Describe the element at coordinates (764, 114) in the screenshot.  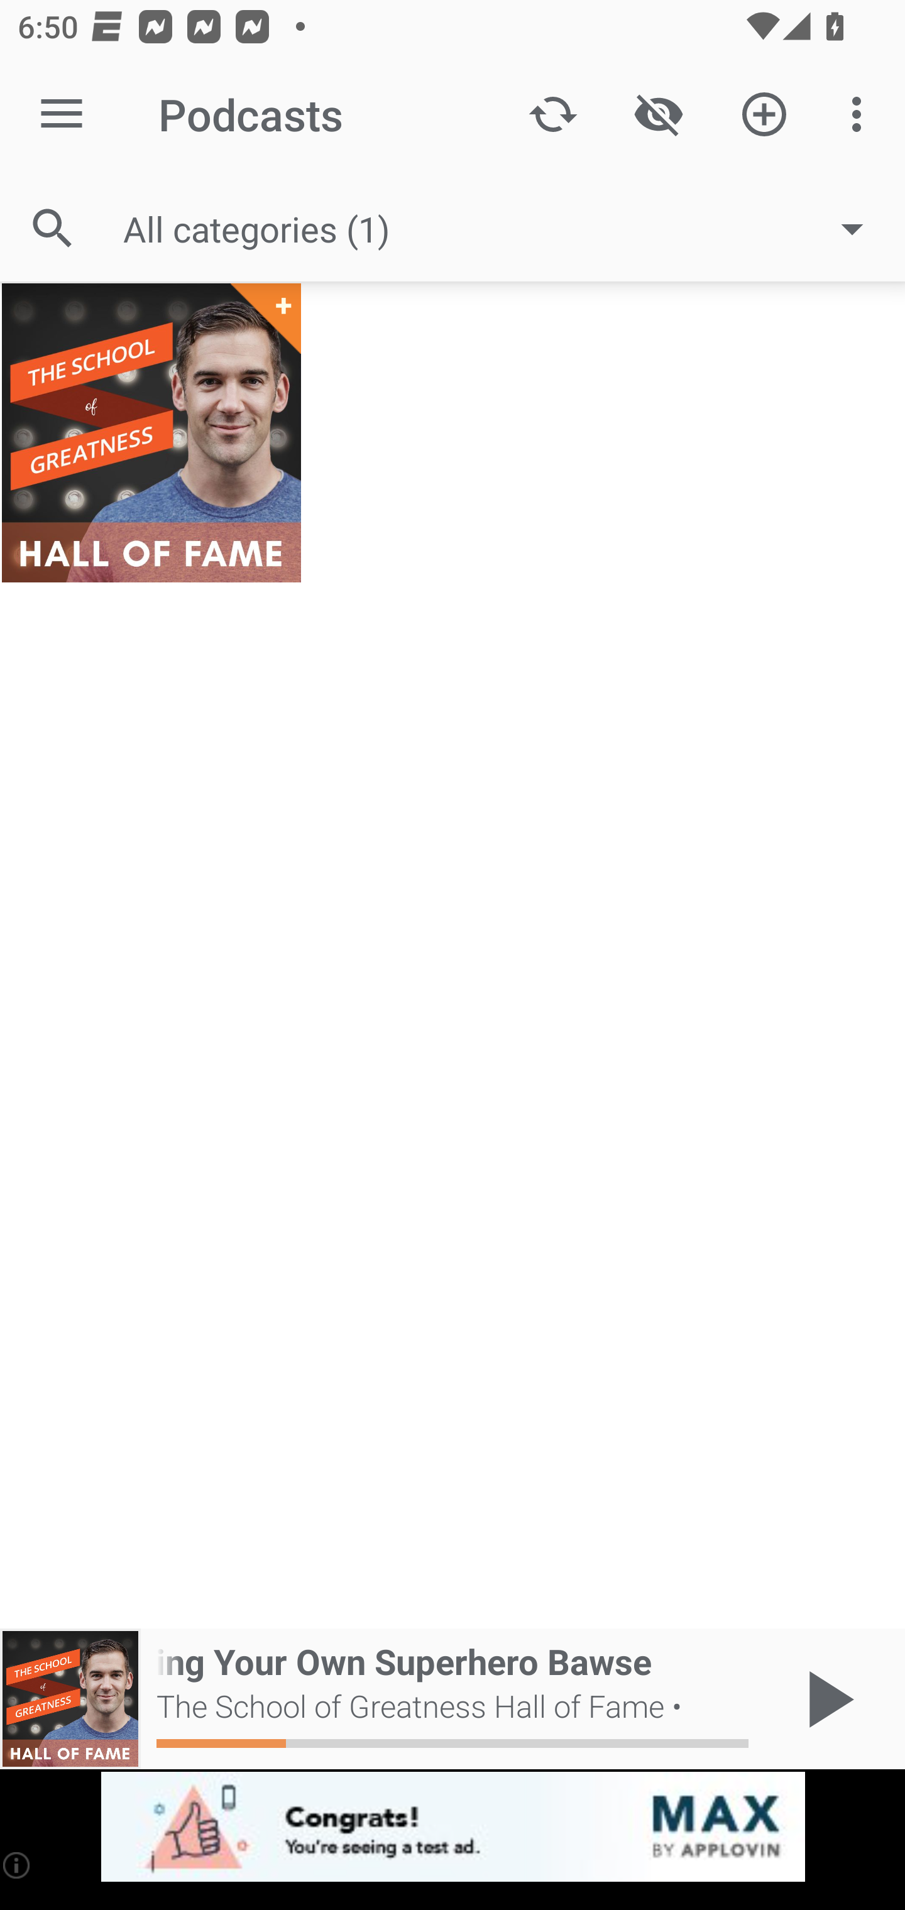
I see `Add new Podcast` at that location.